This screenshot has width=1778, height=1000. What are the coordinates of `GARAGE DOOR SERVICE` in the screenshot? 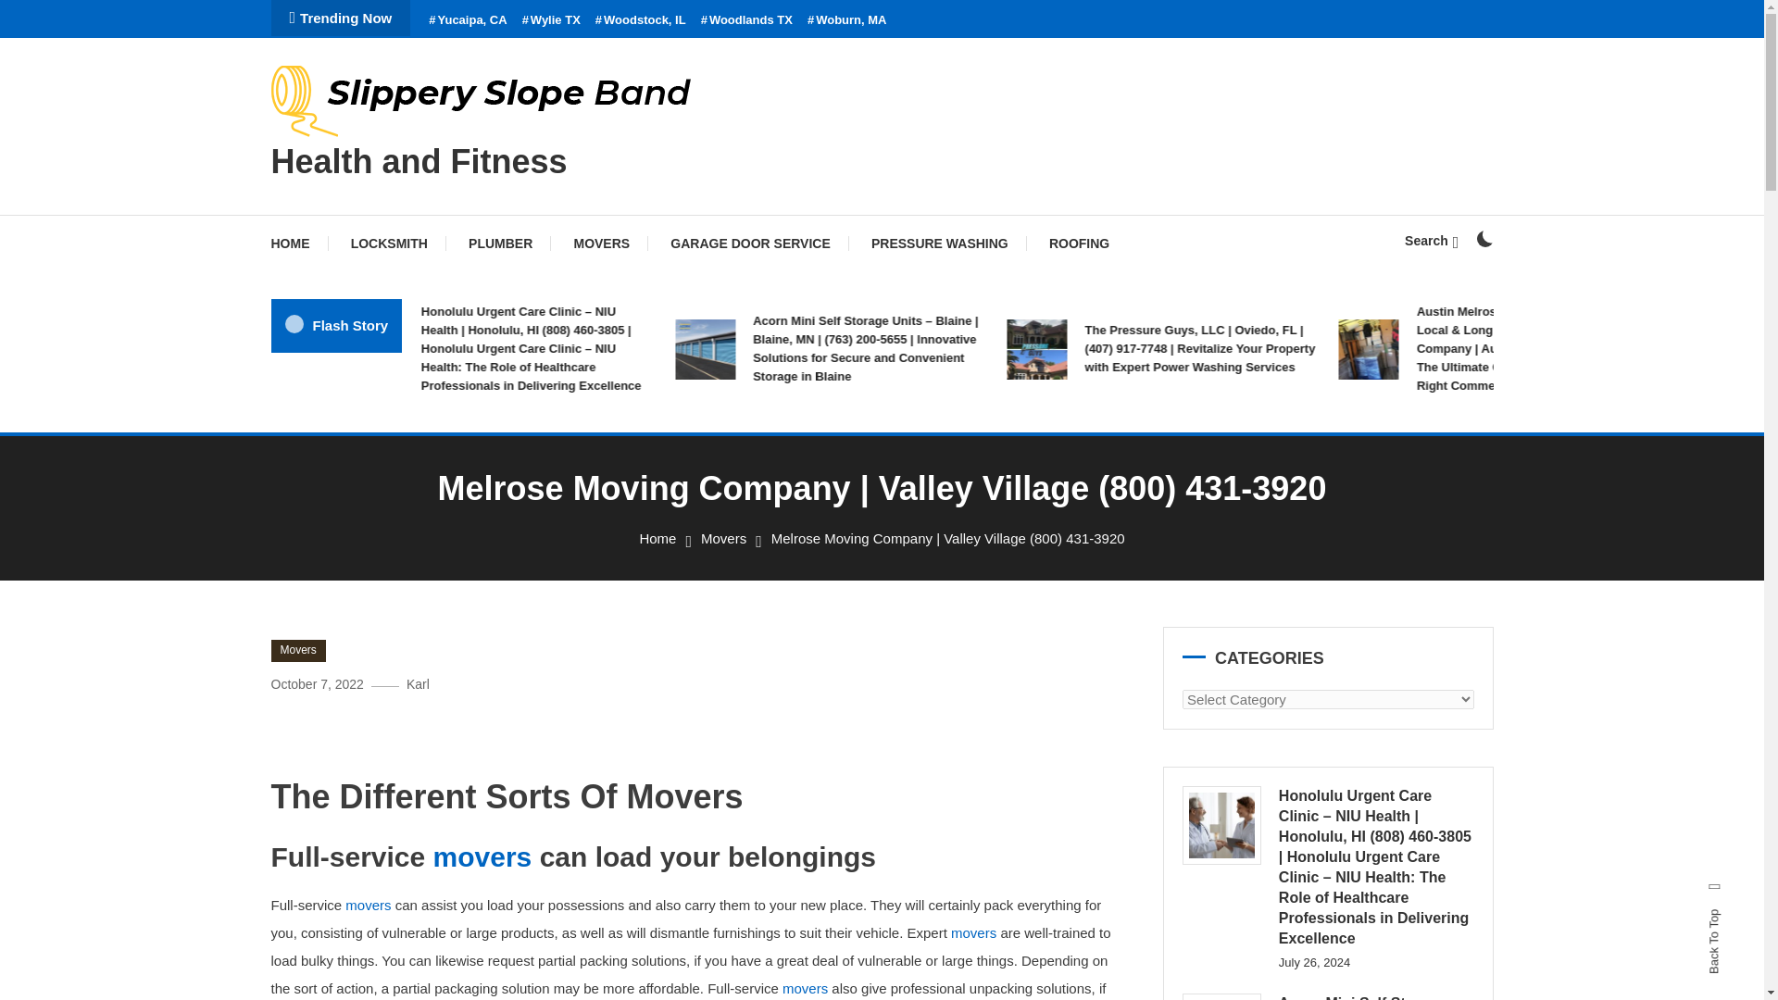 It's located at (750, 243).